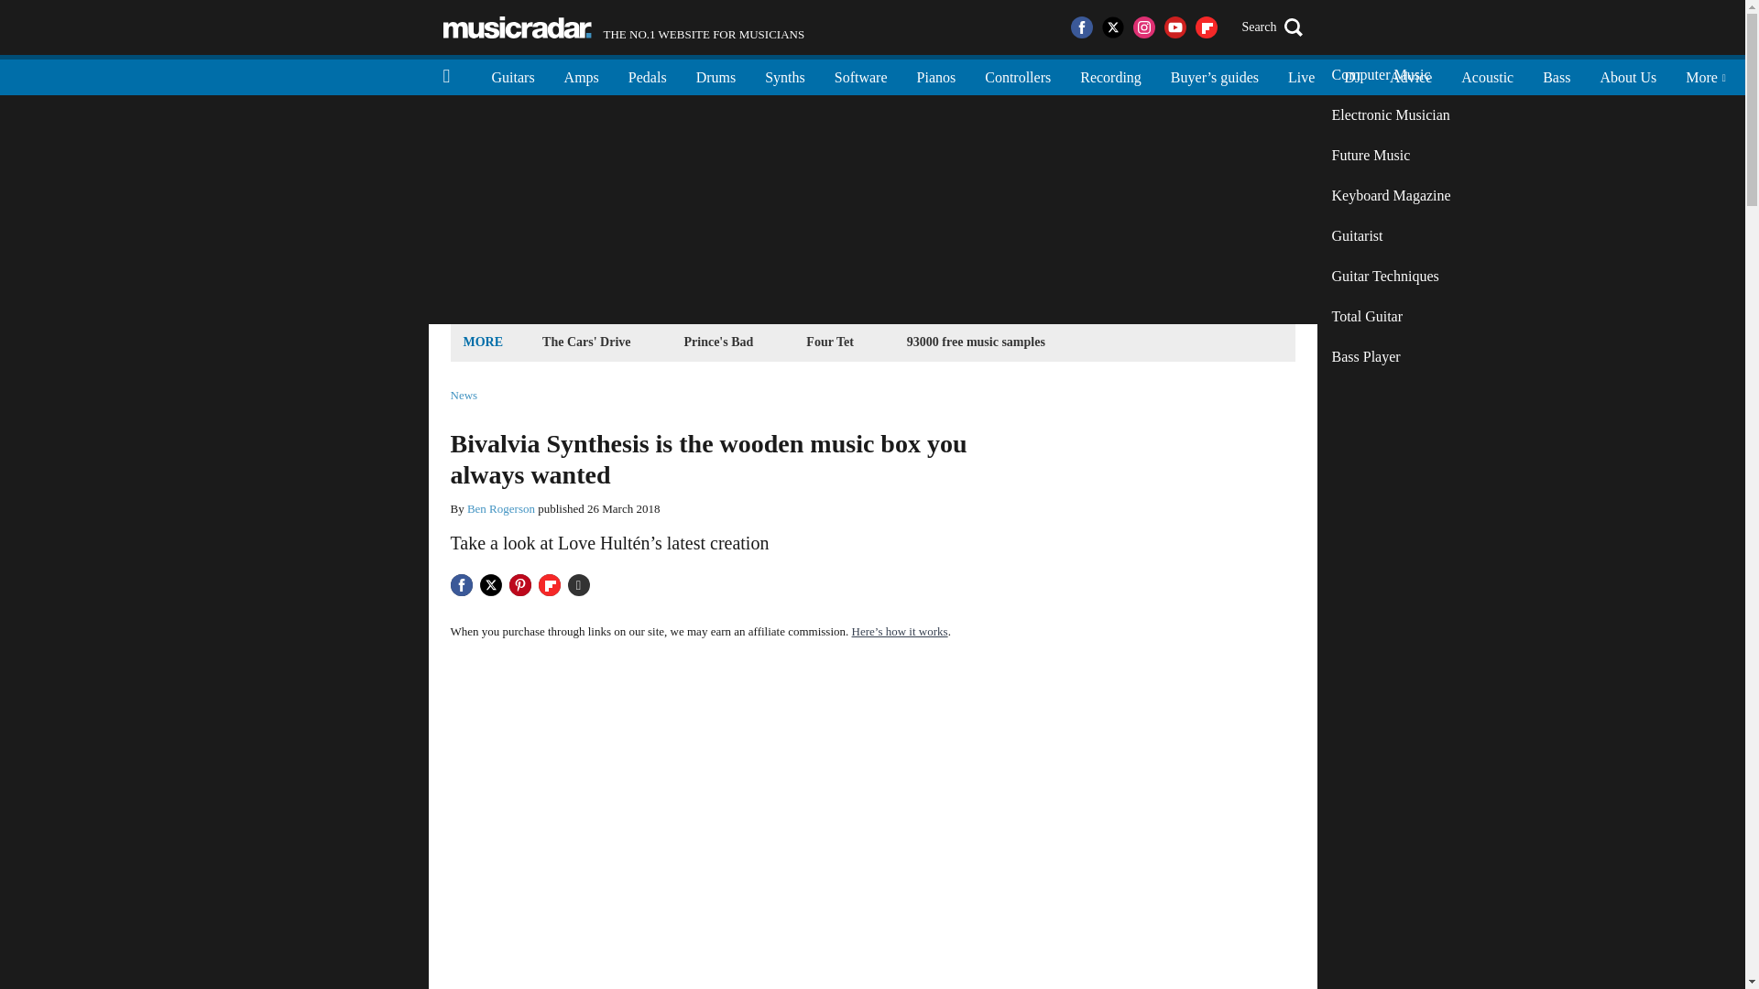  Describe the element at coordinates (860, 75) in the screenshot. I see `93000 free music samples` at that location.